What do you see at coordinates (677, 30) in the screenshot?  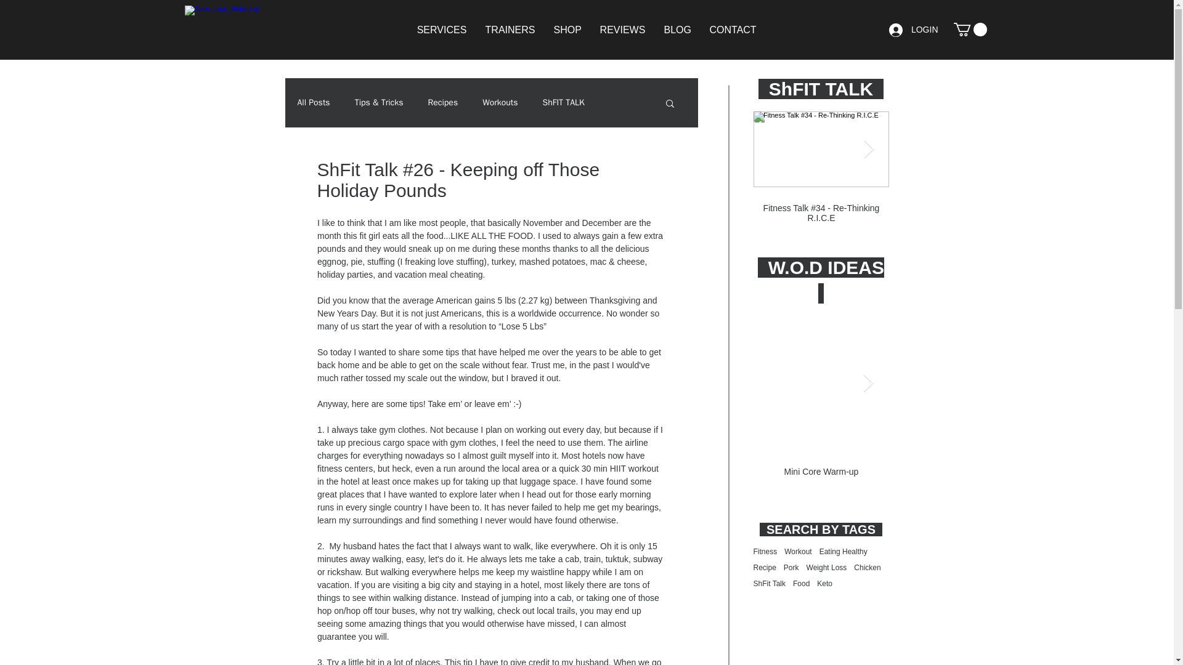 I see `BLOG` at bounding box center [677, 30].